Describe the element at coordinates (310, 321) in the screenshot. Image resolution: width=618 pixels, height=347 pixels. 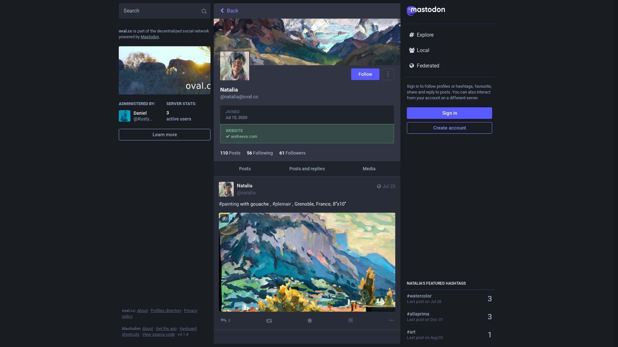
I see `Favourite` at that location.